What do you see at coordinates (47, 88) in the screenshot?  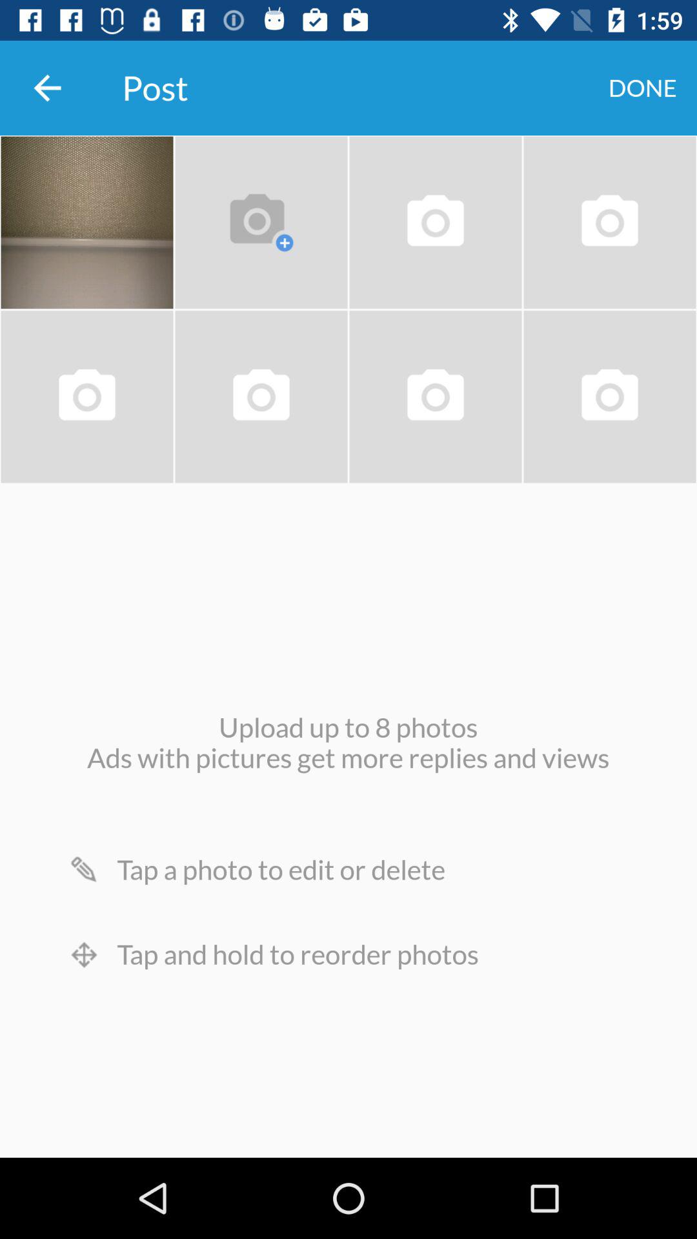 I see `turn on the item next to the post item` at bounding box center [47, 88].